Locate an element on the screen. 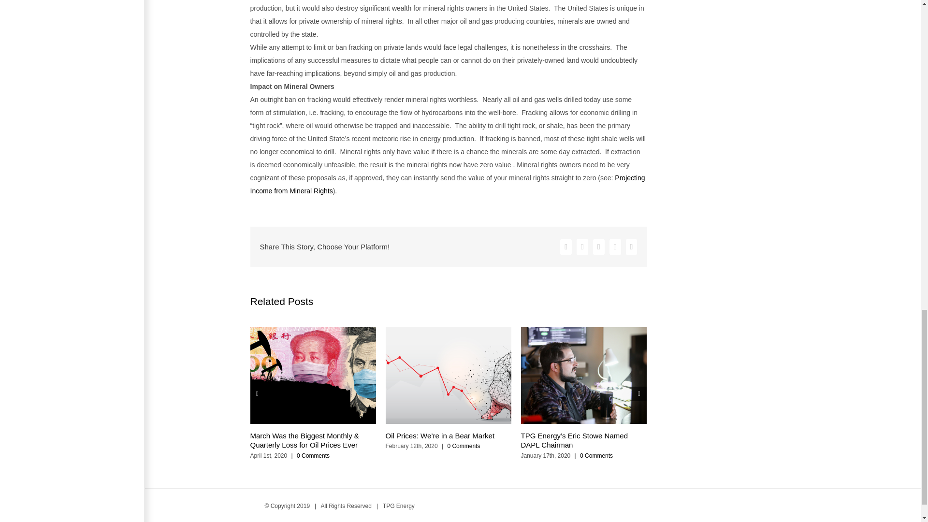 The width and height of the screenshot is (928, 522). 0 Comments is located at coordinates (313, 456).